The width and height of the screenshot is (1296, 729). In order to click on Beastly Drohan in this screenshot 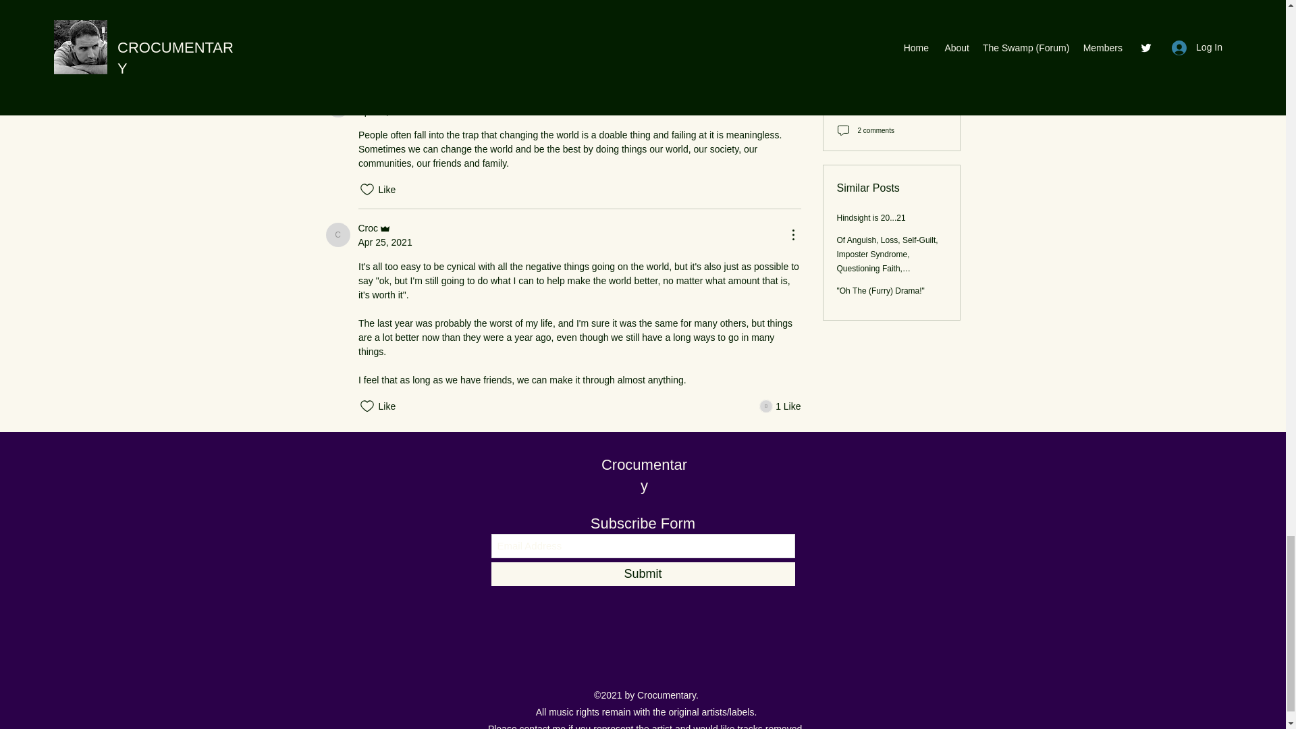, I will do `click(337, 235)`.